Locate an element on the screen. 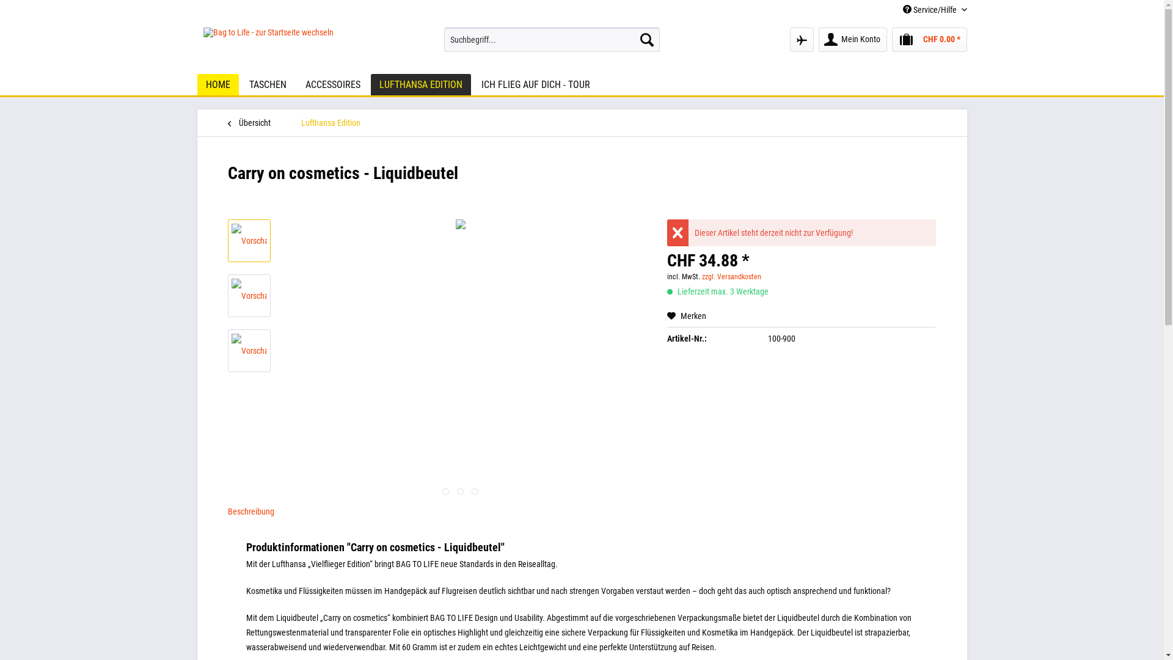  Merkzettel is located at coordinates (802, 40).